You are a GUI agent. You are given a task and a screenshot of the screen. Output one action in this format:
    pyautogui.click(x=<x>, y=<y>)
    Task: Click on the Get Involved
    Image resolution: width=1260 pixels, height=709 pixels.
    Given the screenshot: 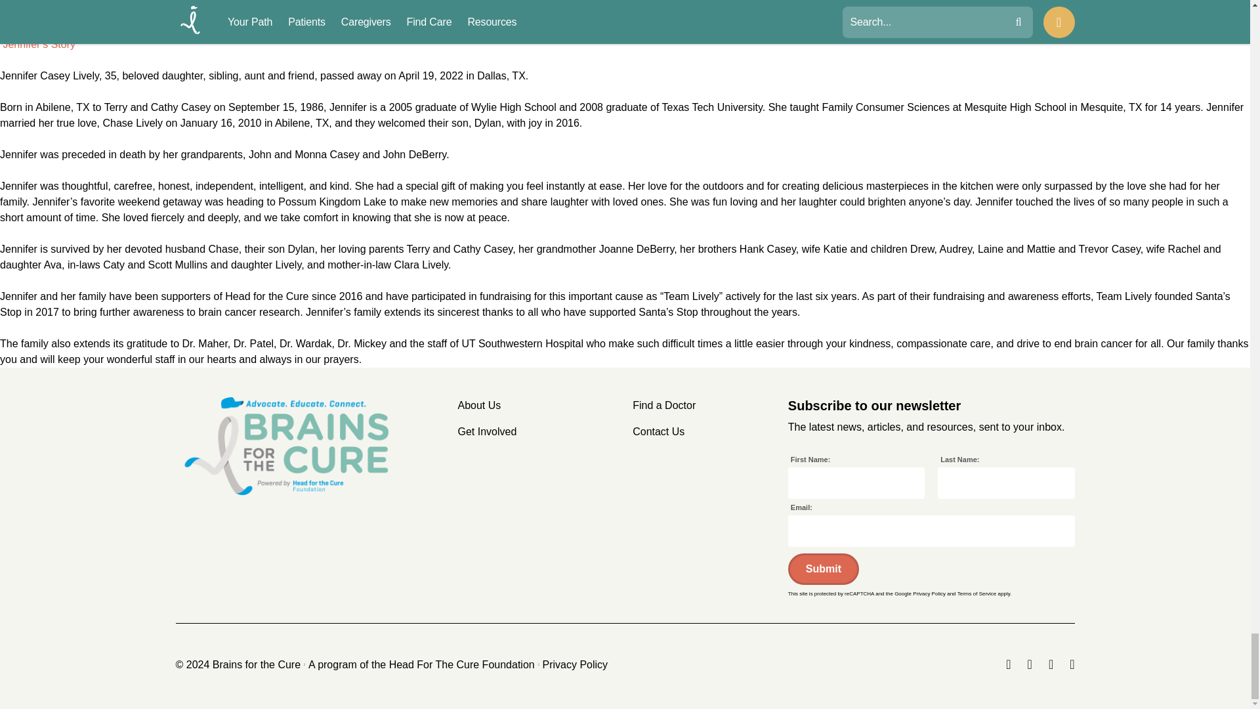 What is the action you would take?
    pyautogui.click(x=487, y=431)
    